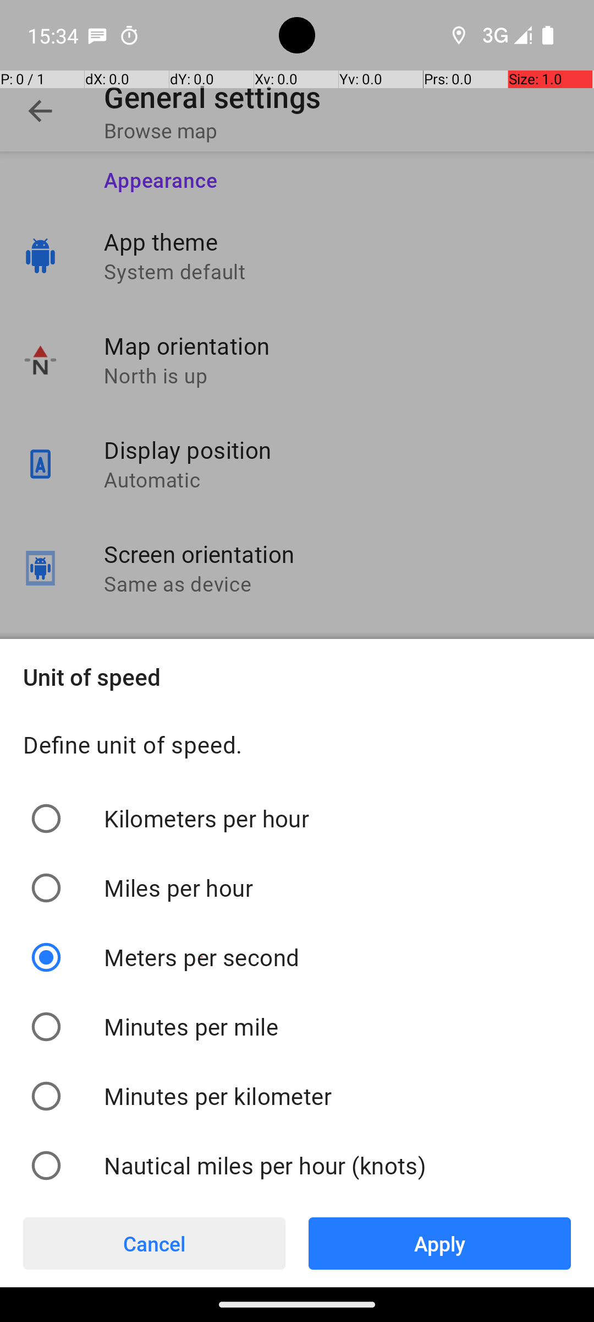 The width and height of the screenshot is (594, 1322). Describe the element at coordinates (191, 1026) in the screenshot. I see `Minutes per mile` at that location.